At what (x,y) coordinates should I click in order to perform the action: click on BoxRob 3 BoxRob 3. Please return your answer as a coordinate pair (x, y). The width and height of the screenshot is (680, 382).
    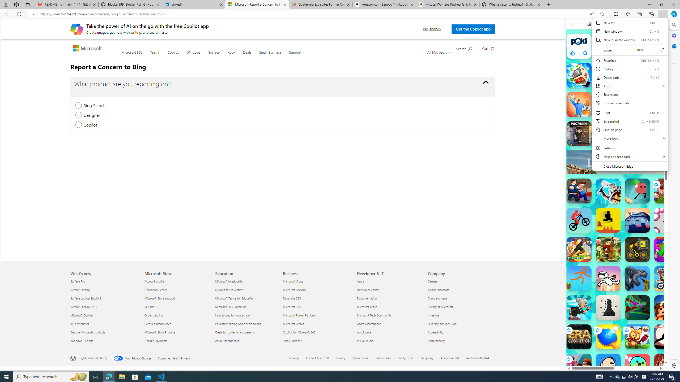
    Looking at the image, I should click on (637, 249).